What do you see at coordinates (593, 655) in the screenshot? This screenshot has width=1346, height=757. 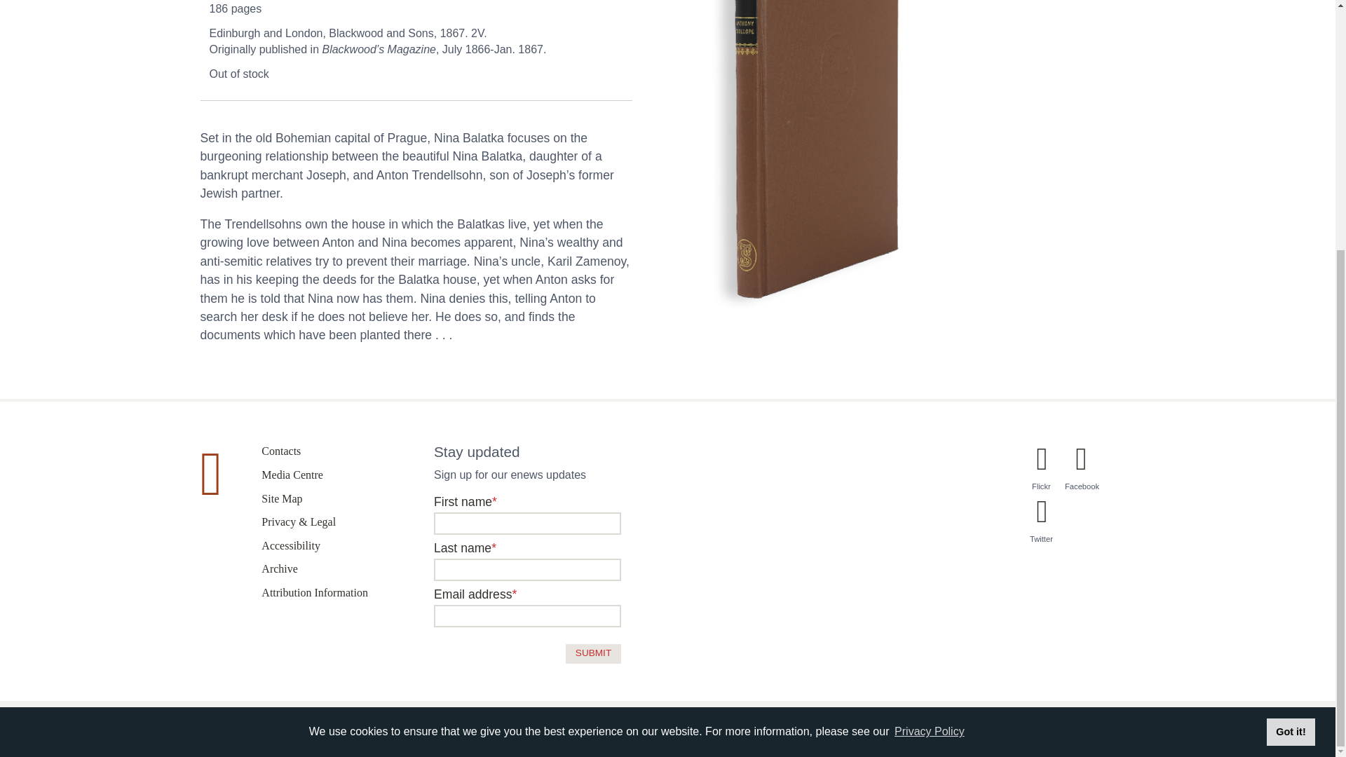 I see `Submit` at bounding box center [593, 655].